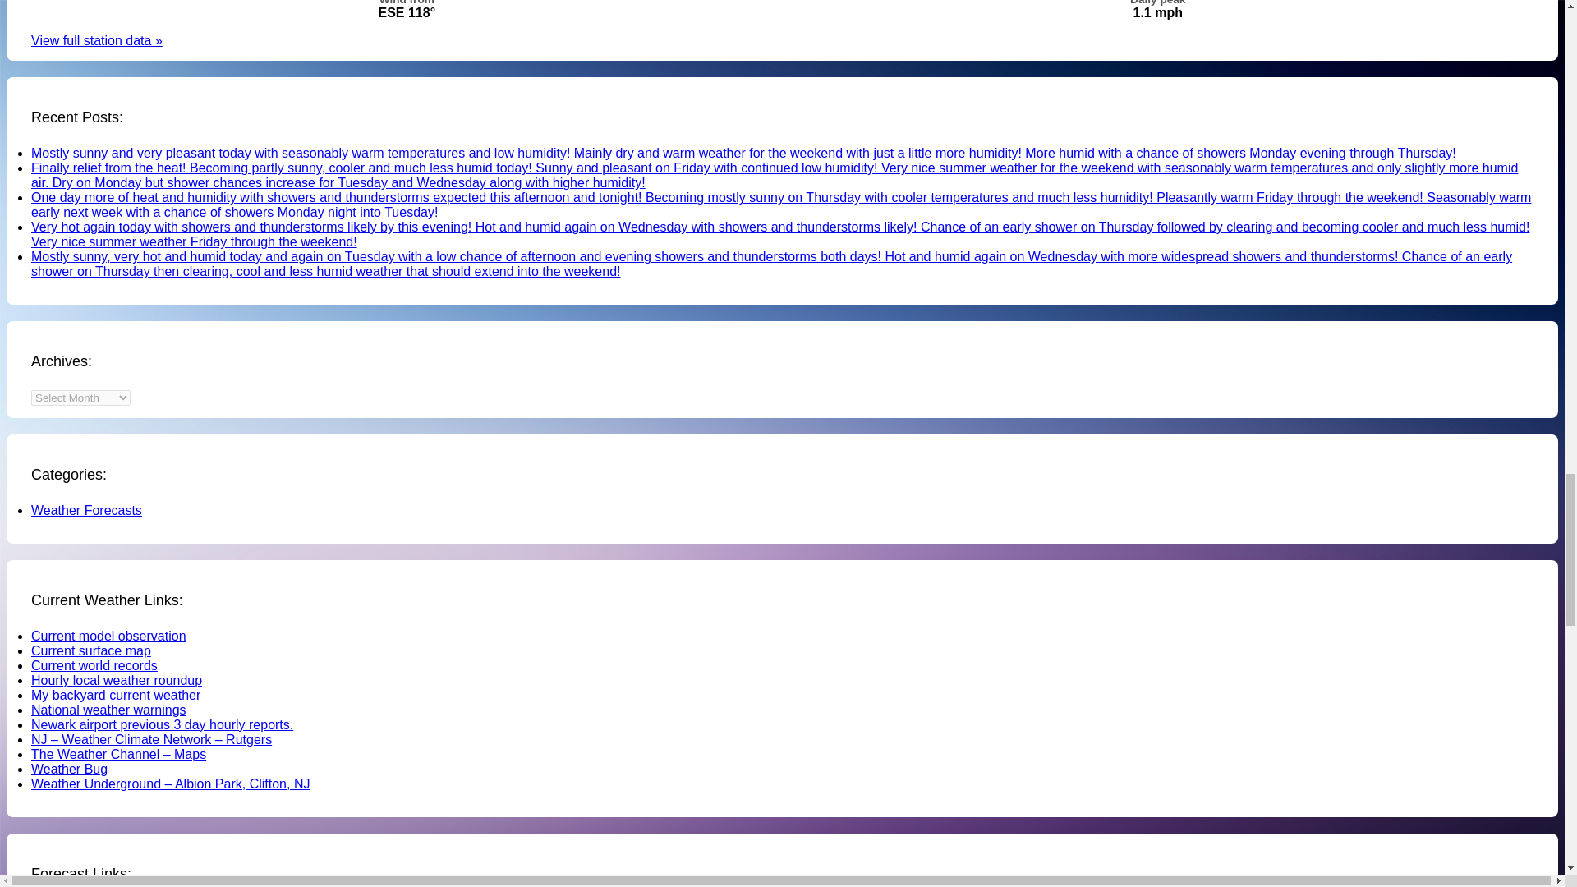 This screenshot has height=887, width=1577. What do you see at coordinates (108, 710) in the screenshot?
I see `National weather warnings` at bounding box center [108, 710].